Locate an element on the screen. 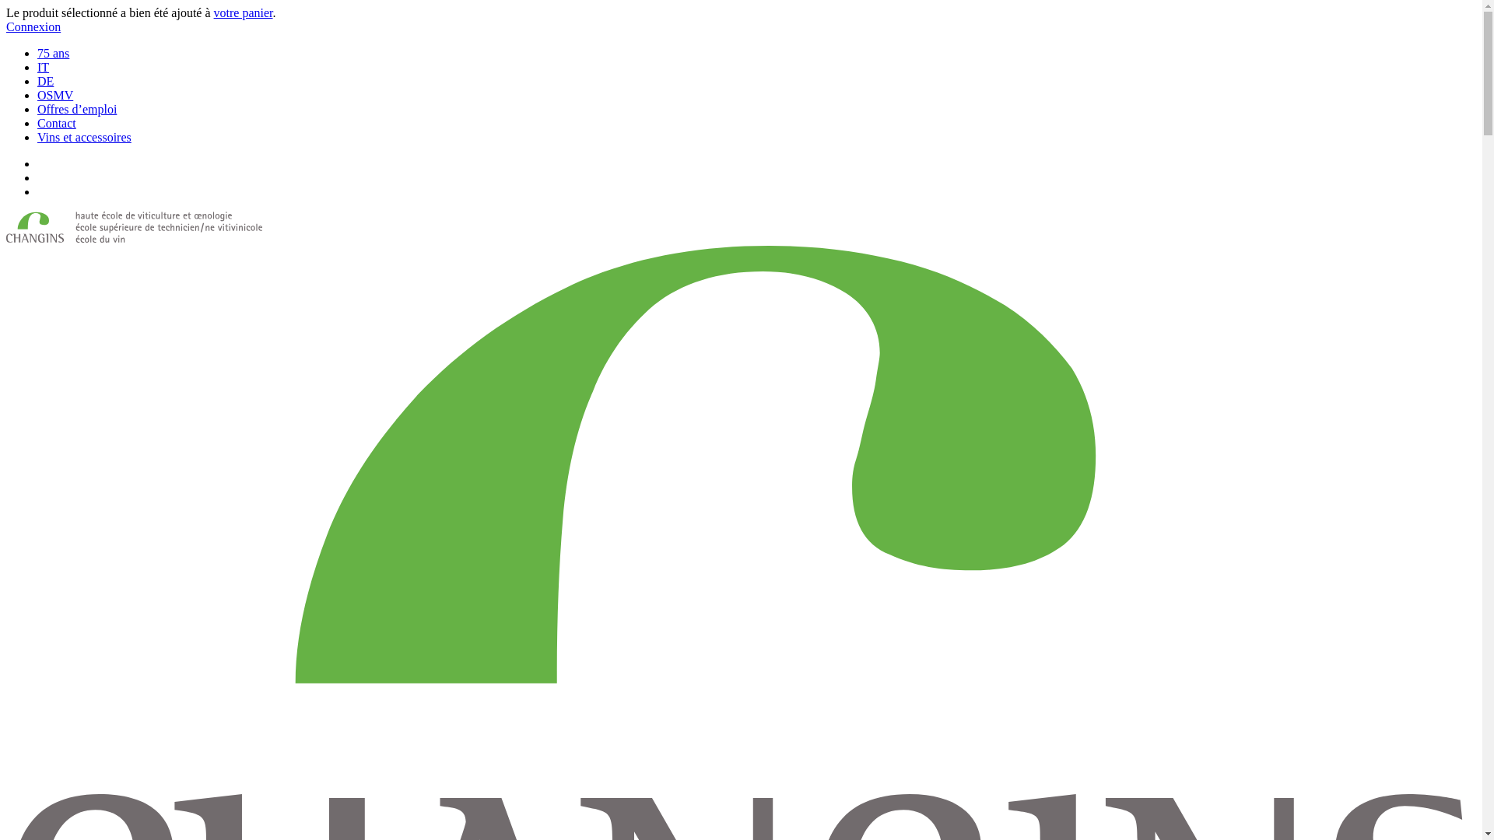 This screenshot has height=840, width=1494. Vins et accessoires is located at coordinates (84, 137).